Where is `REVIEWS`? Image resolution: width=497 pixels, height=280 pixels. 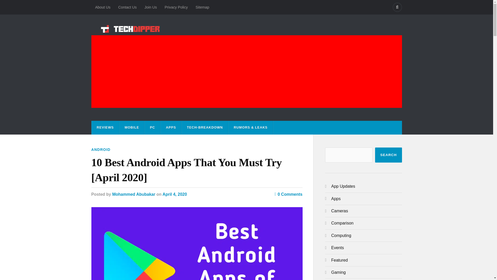
REVIEWS is located at coordinates (105, 128).